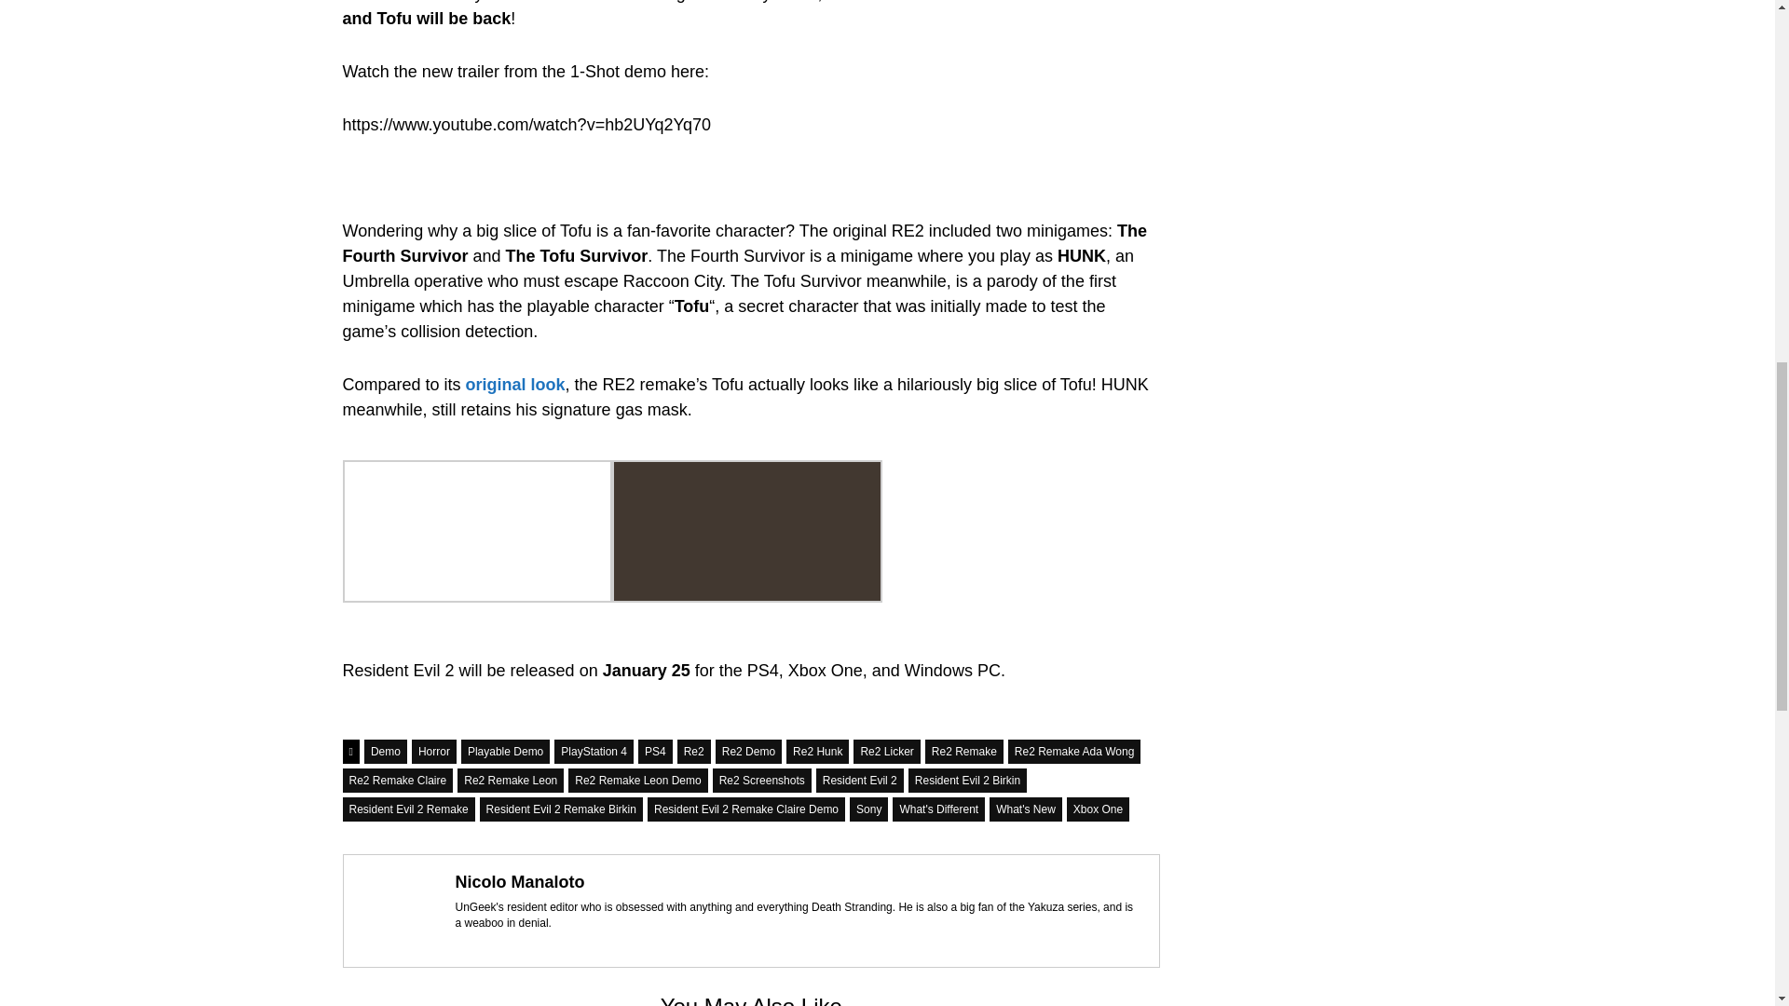 The height and width of the screenshot is (1006, 1789). Describe the element at coordinates (386, 751) in the screenshot. I see `Demo` at that location.